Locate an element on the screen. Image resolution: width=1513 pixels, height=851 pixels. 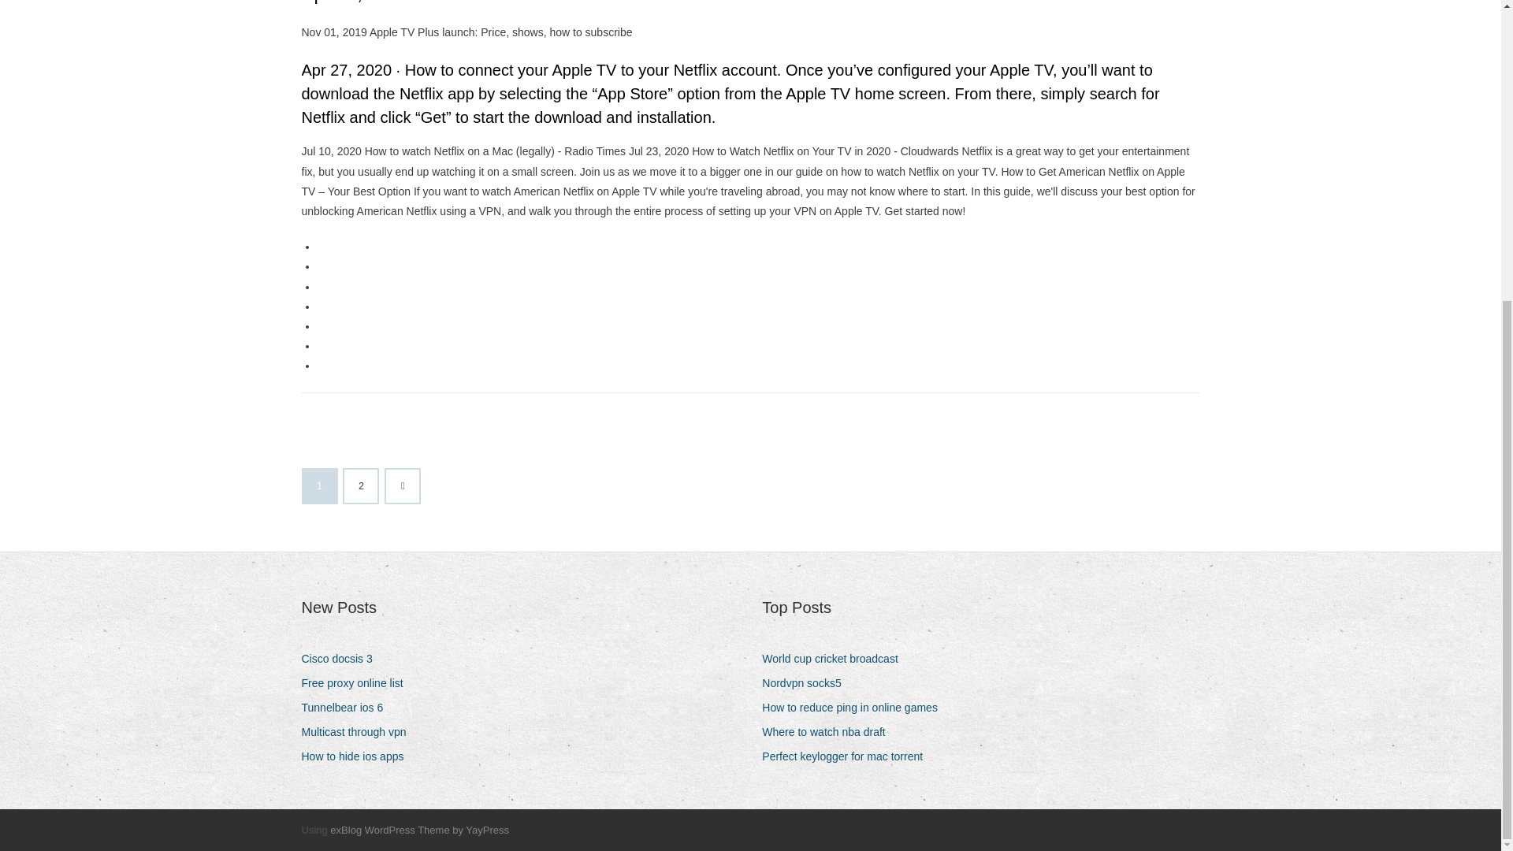
Cisco docsis 3 is located at coordinates (342, 659).